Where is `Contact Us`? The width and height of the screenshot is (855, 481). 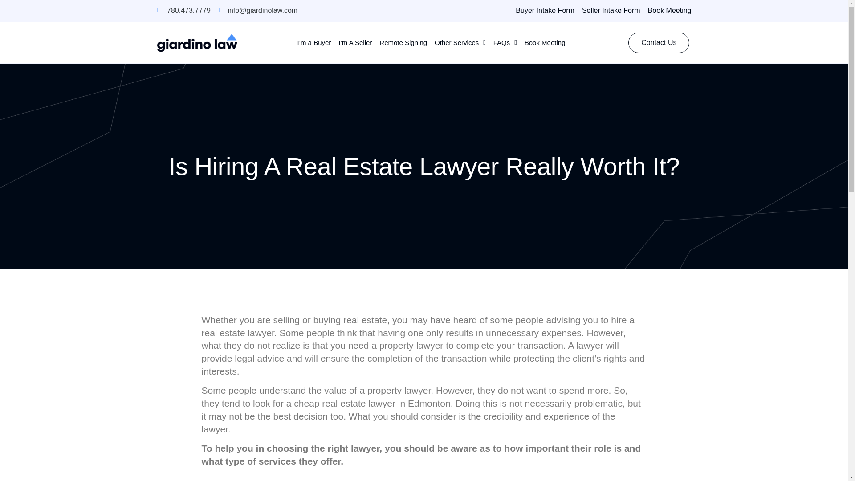 Contact Us is located at coordinates (659, 43).